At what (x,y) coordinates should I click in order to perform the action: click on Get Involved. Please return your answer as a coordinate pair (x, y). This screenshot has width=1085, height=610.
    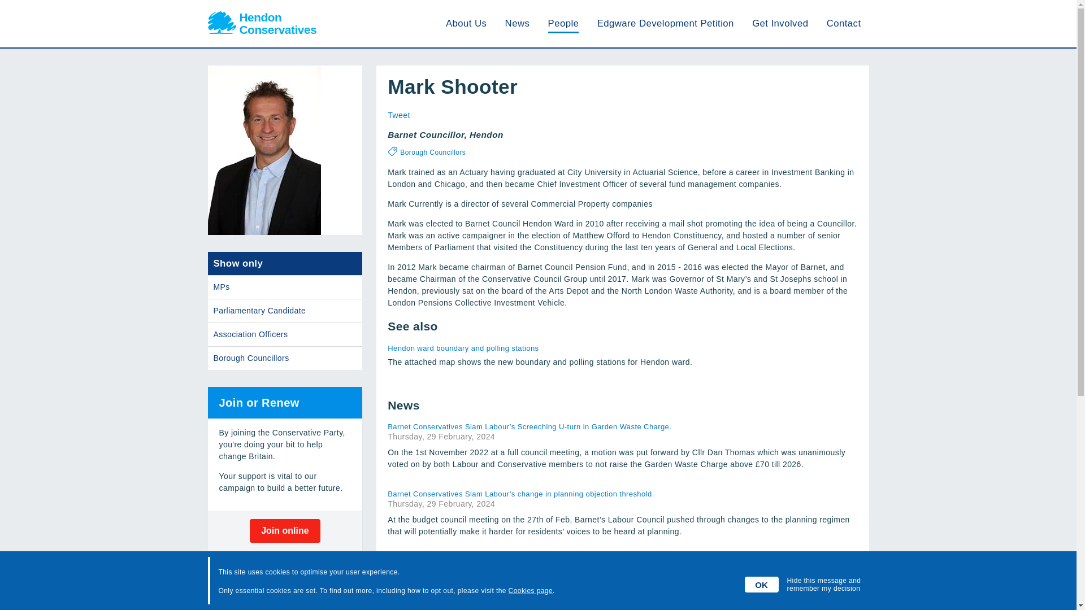
    Looking at the image, I should click on (780, 23).